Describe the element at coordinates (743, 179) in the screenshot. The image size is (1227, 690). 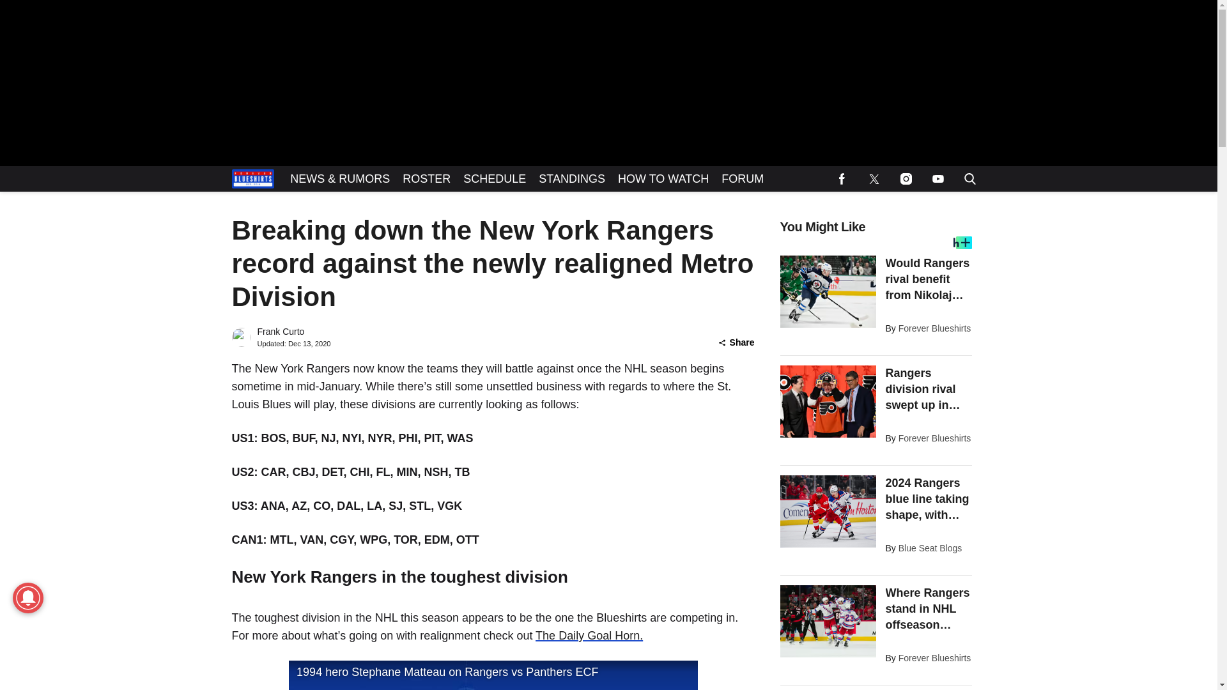
I see `FORUM` at that location.